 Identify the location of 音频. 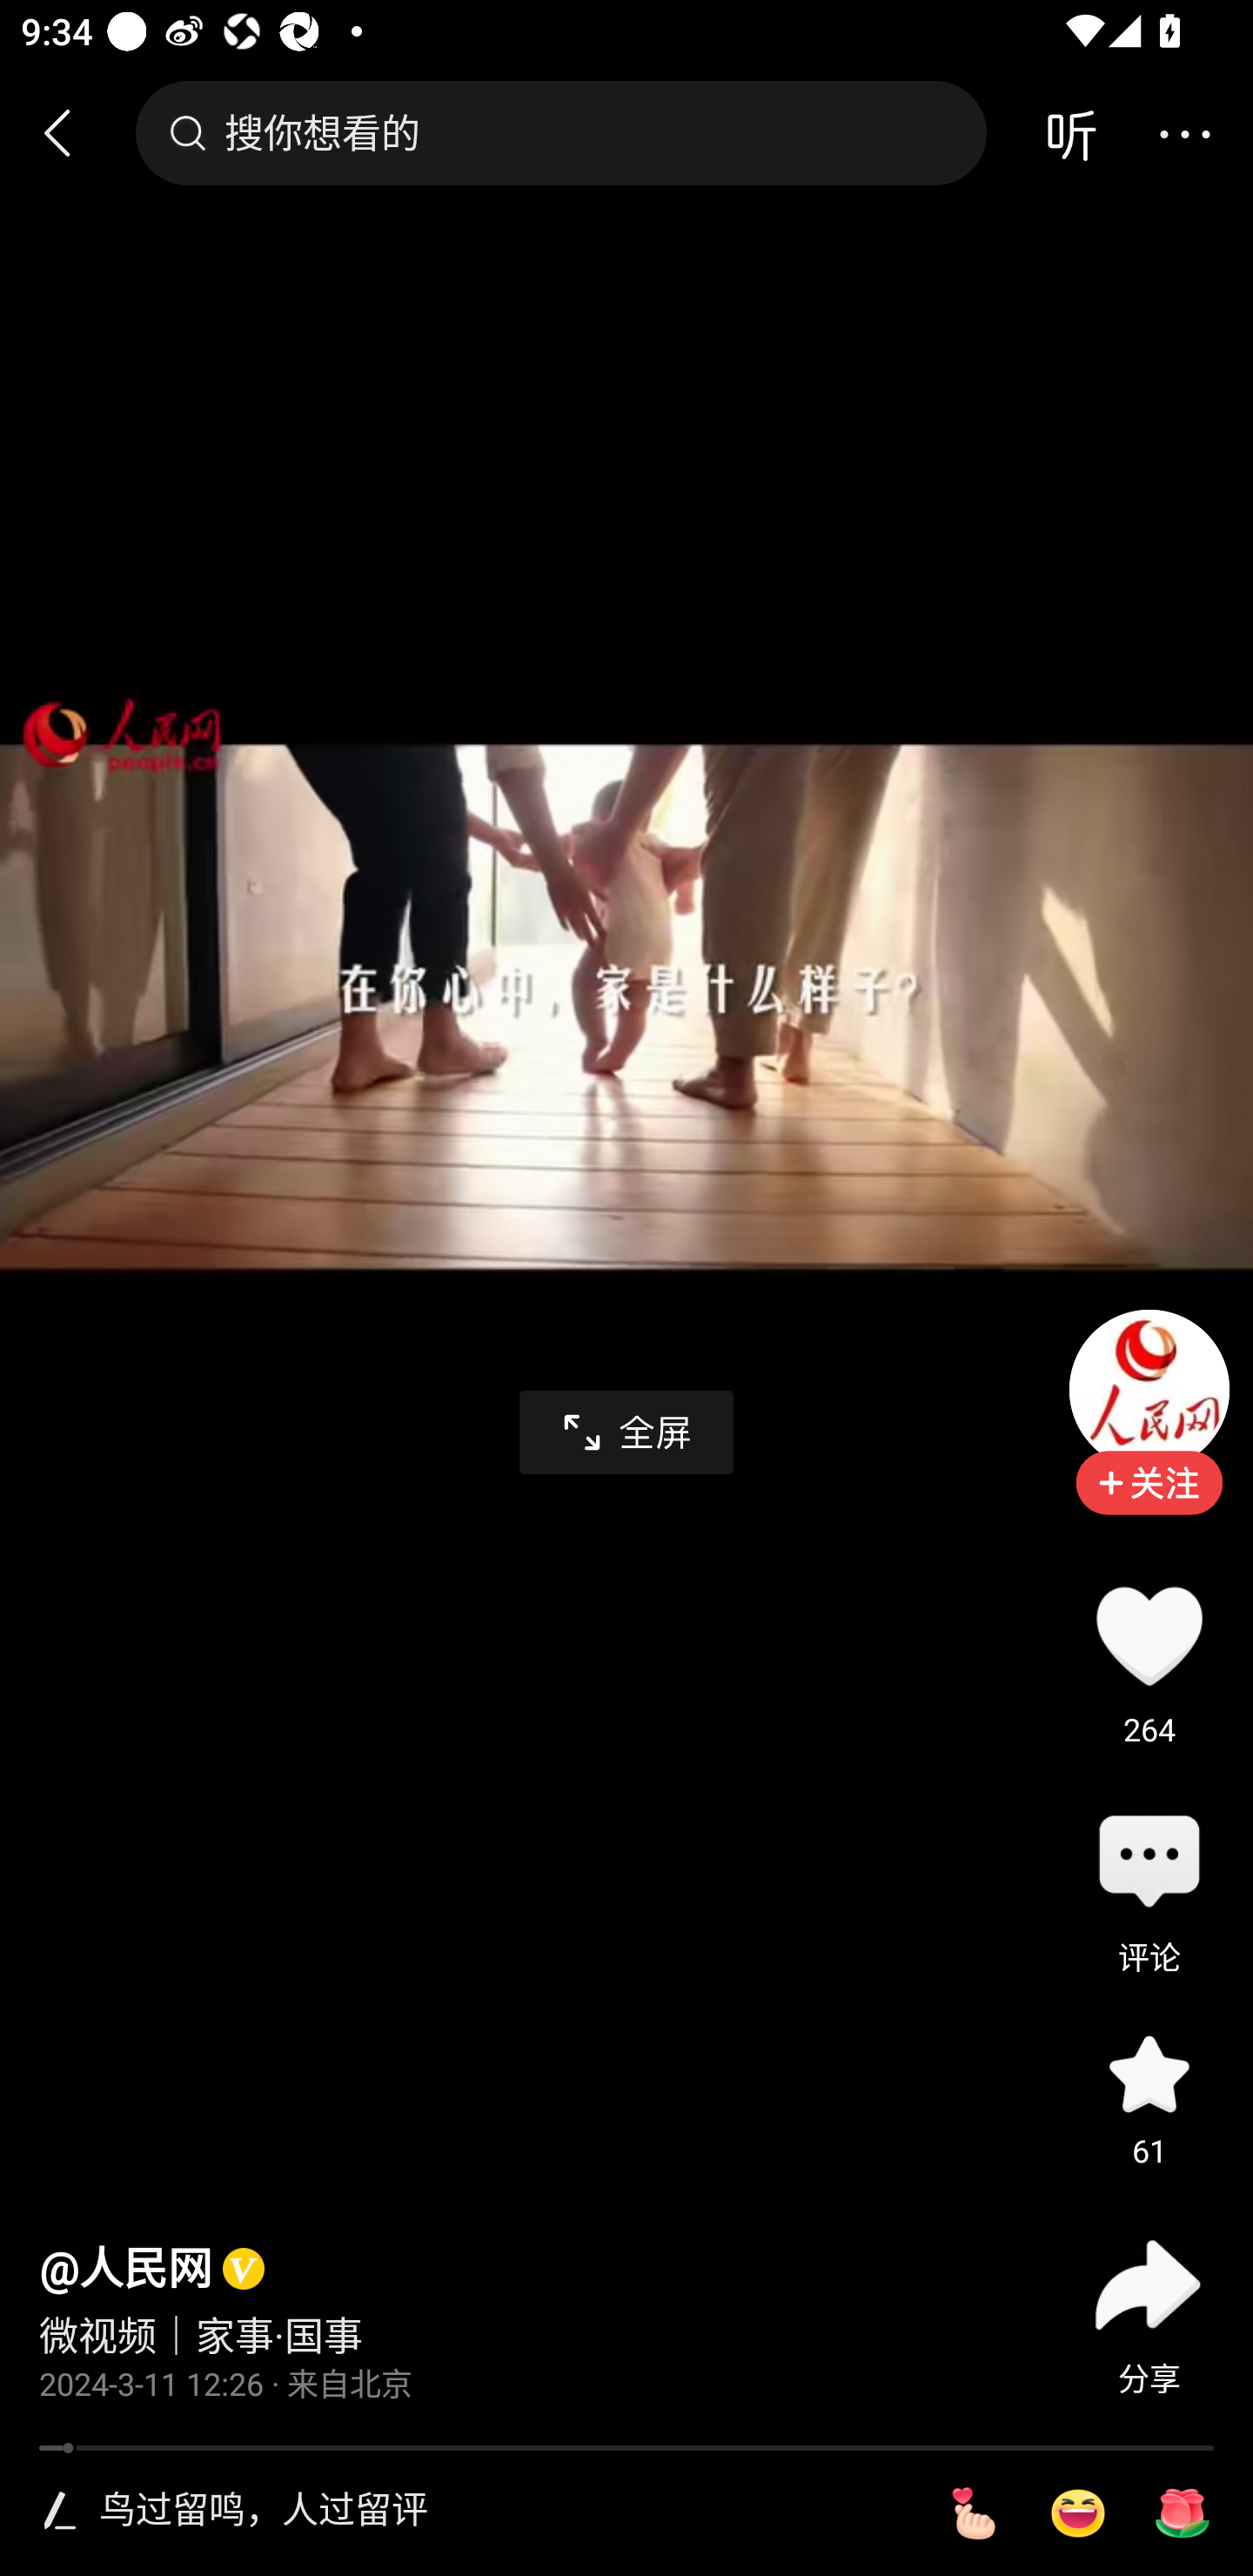
(1070, 132).